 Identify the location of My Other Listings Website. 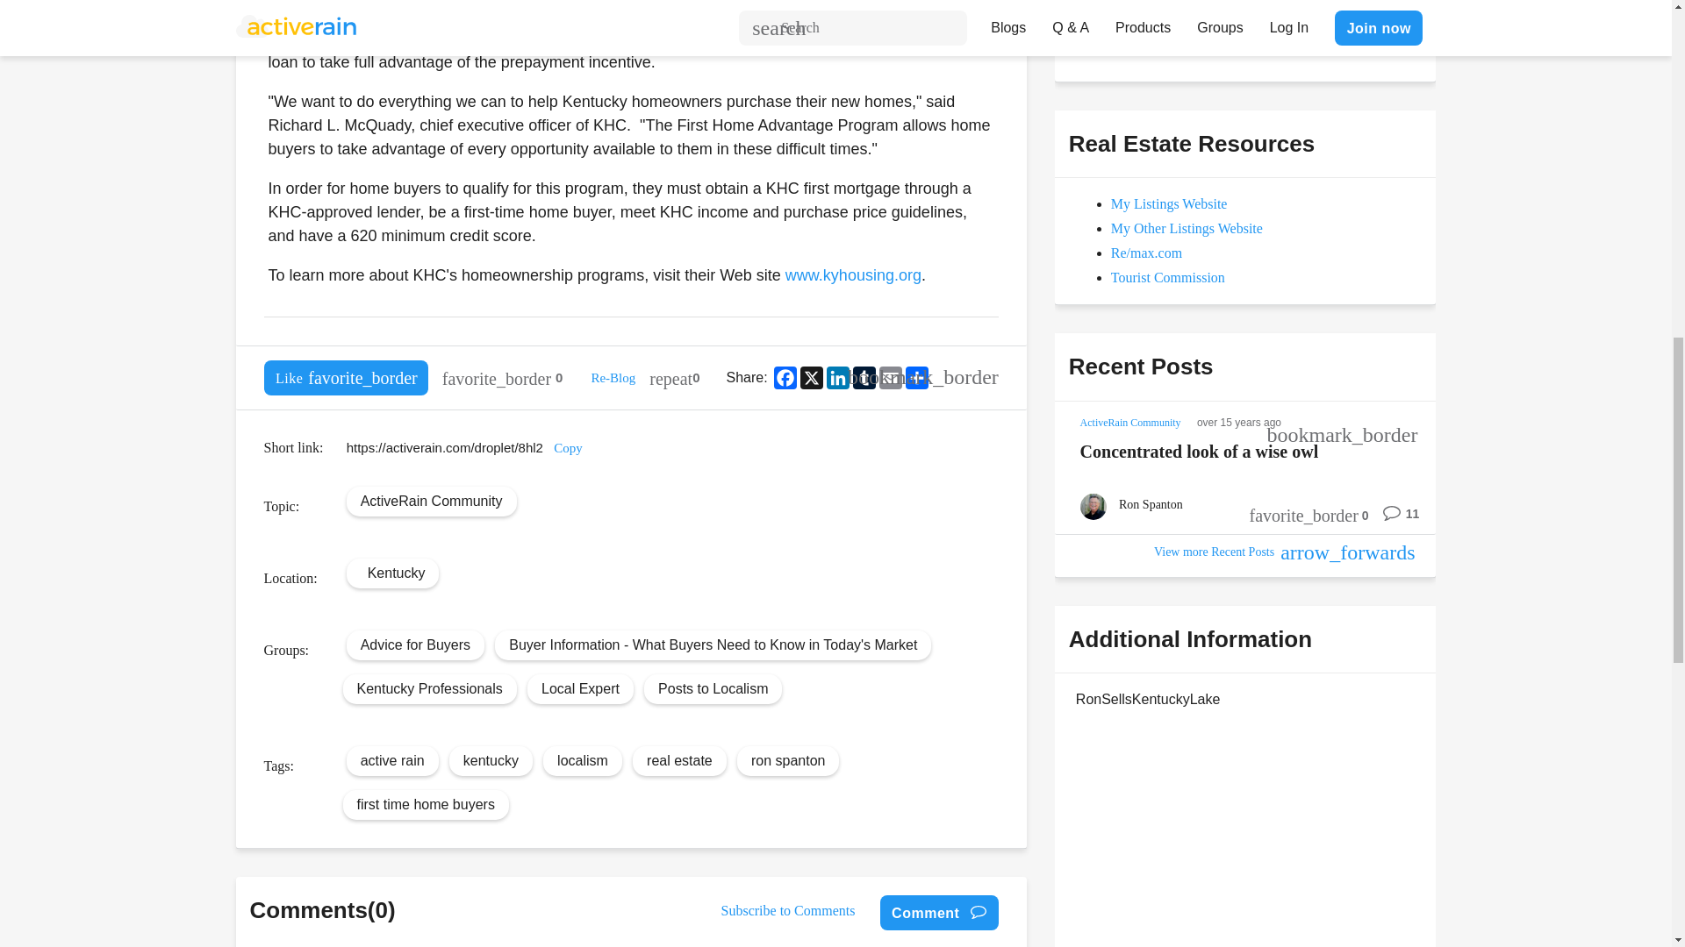
(1187, 228).